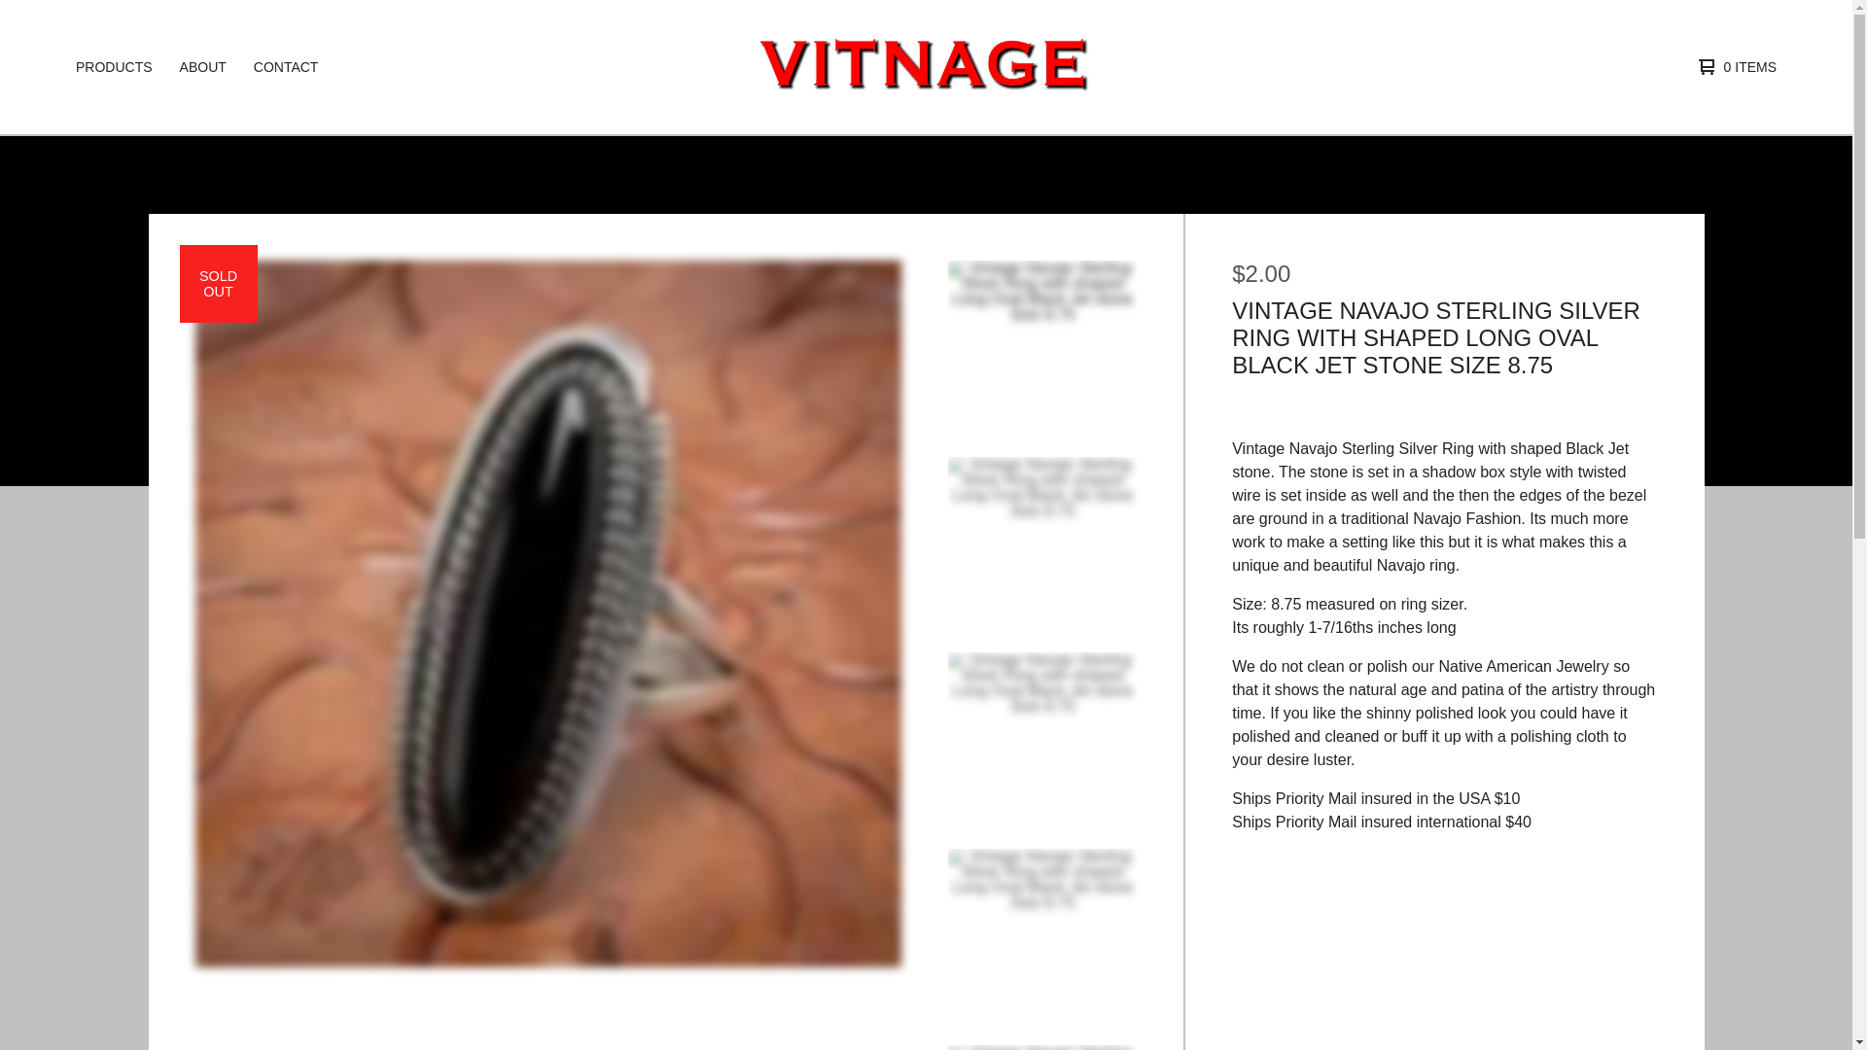 This screenshot has width=1867, height=1050. Describe the element at coordinates (202, 67) in the screenshot. I see `ABOUT` at that location.